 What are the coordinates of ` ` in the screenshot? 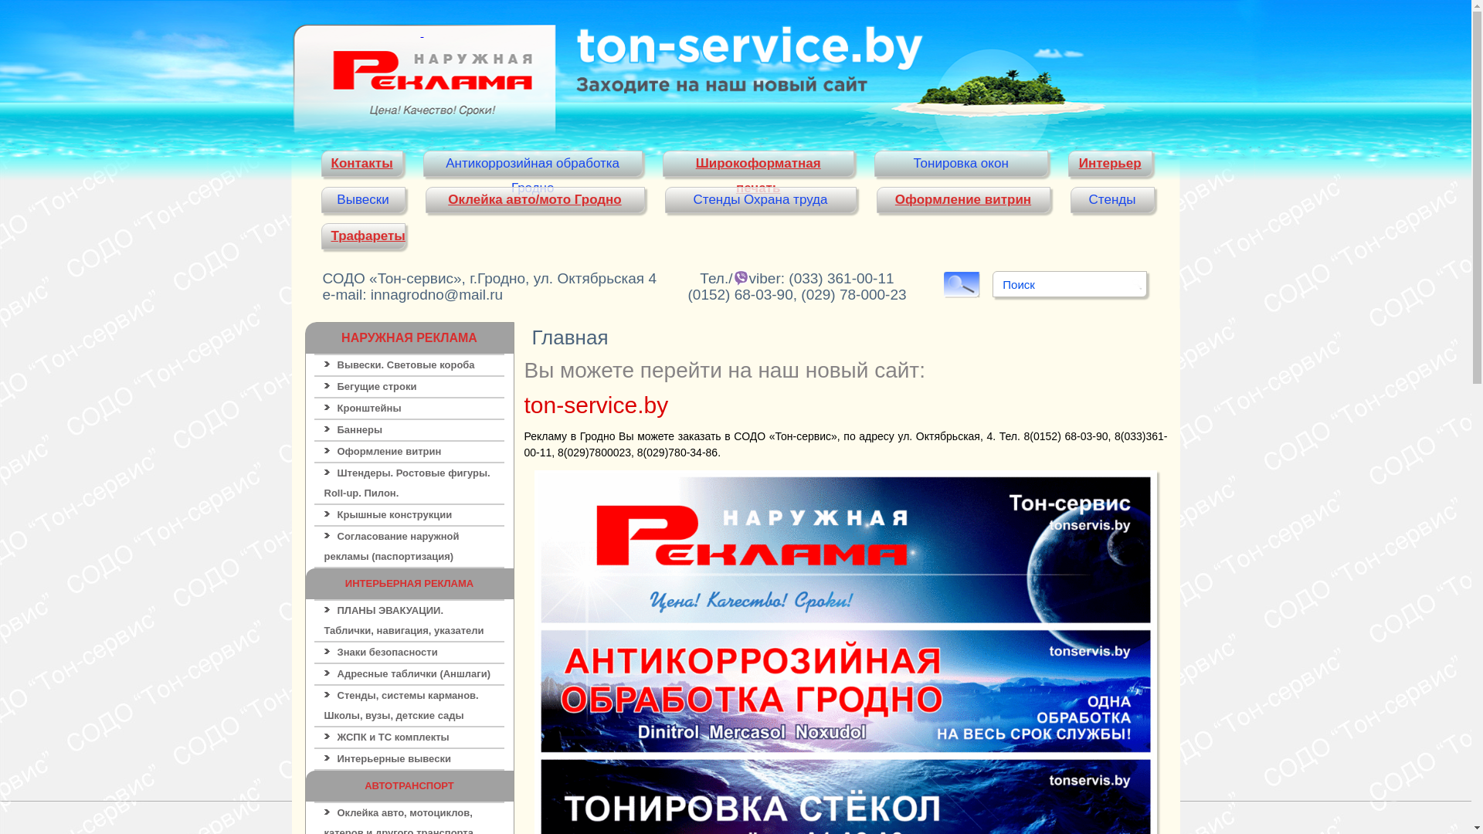 It's located at (423, 77).